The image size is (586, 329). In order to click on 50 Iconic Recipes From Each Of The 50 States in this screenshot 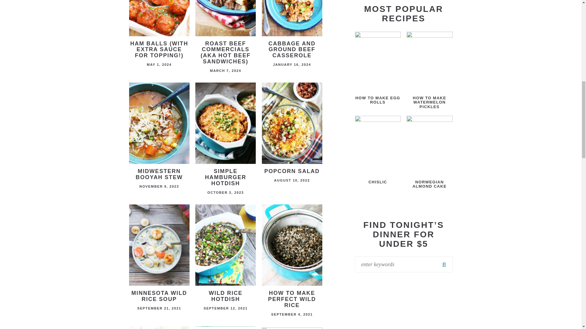, I will do `click(225, 328)`.